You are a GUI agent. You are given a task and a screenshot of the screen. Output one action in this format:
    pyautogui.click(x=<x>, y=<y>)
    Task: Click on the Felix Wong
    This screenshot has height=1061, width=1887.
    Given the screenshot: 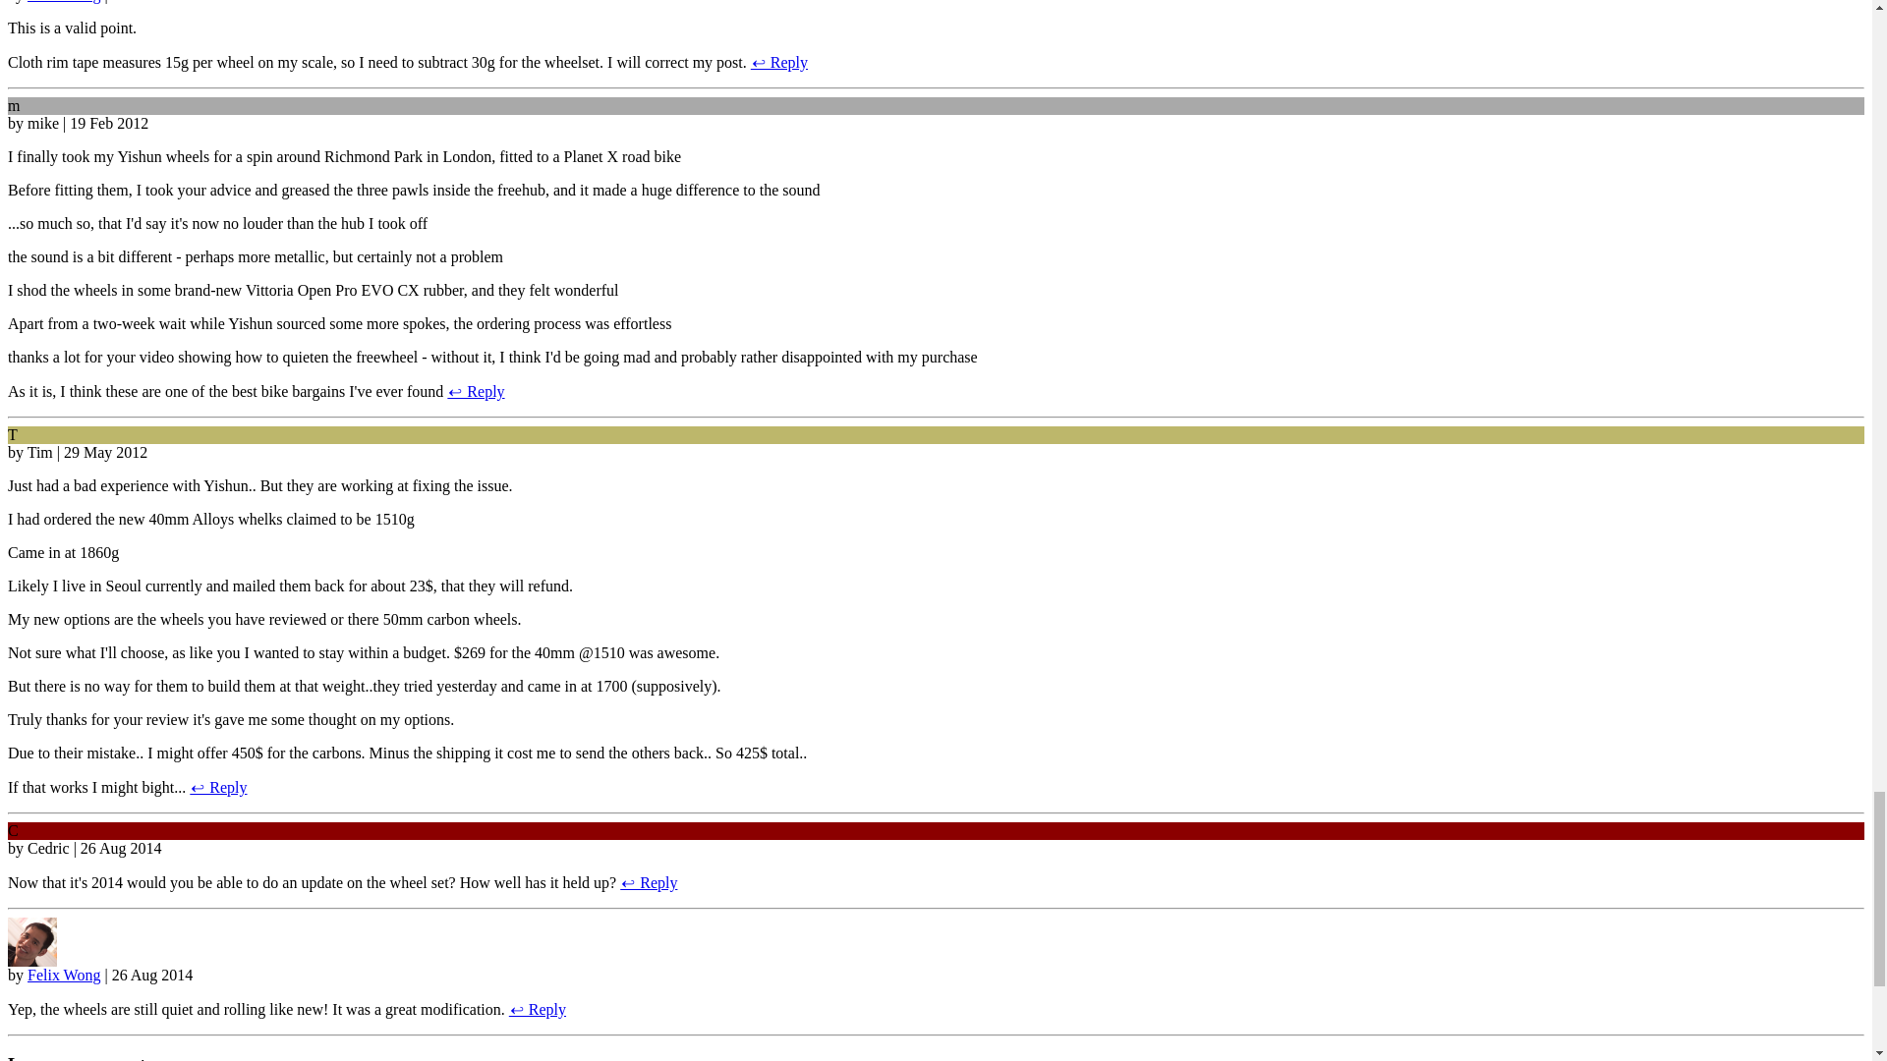 What is the action you would take?
    pyautogui.click(x=63, y=2)
    